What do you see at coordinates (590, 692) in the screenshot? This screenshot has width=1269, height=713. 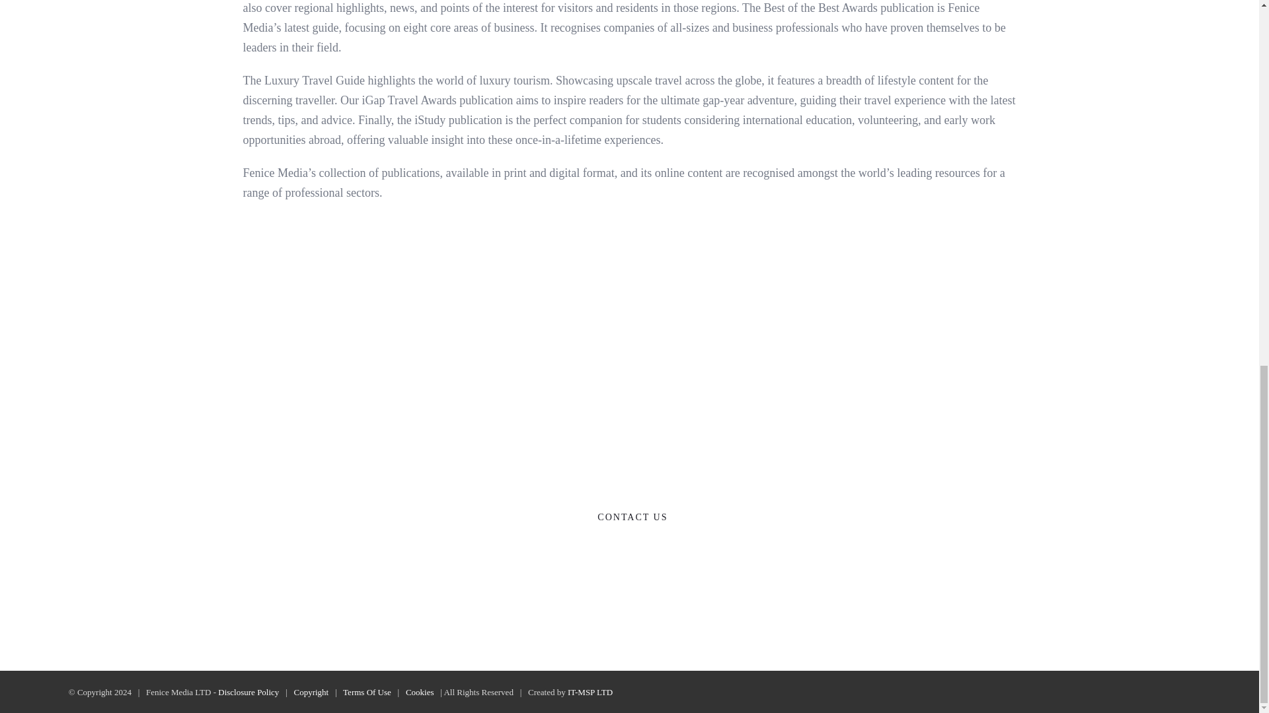 I see `IT-MSP LTD` at bounding box center [590, 692].